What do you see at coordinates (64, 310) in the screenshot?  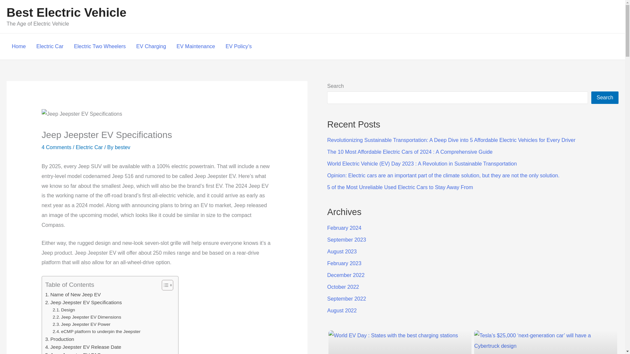 I see `Design` at bounding box center [64, 310].